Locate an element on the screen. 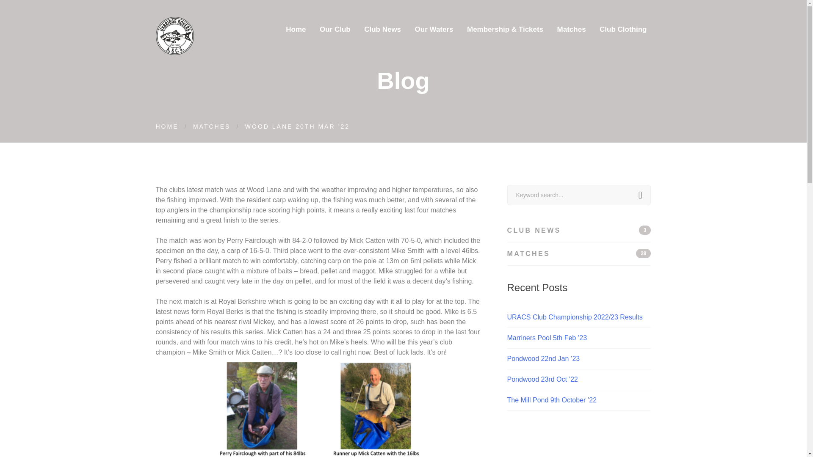 The image size is (813, 457). Search for: is located at coordinates (579, 195).